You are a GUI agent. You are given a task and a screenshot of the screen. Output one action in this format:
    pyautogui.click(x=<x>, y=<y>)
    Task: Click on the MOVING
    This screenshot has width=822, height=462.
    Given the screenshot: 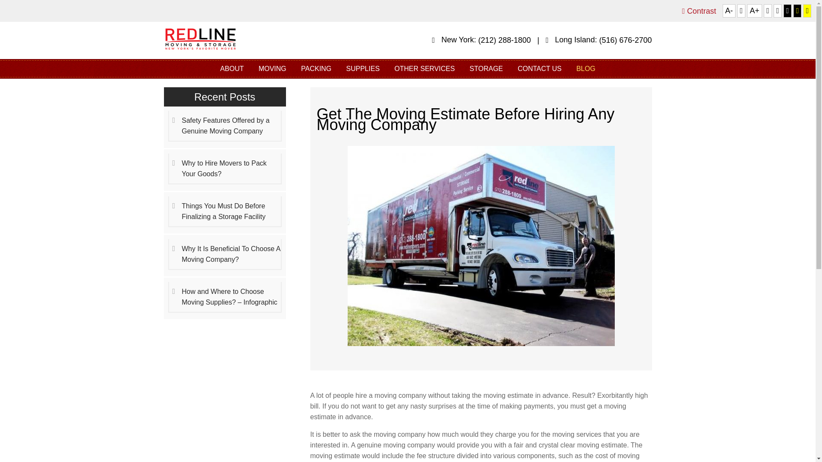 What is the action you would take?
    pyautogui.click(x=272, y=68)
    